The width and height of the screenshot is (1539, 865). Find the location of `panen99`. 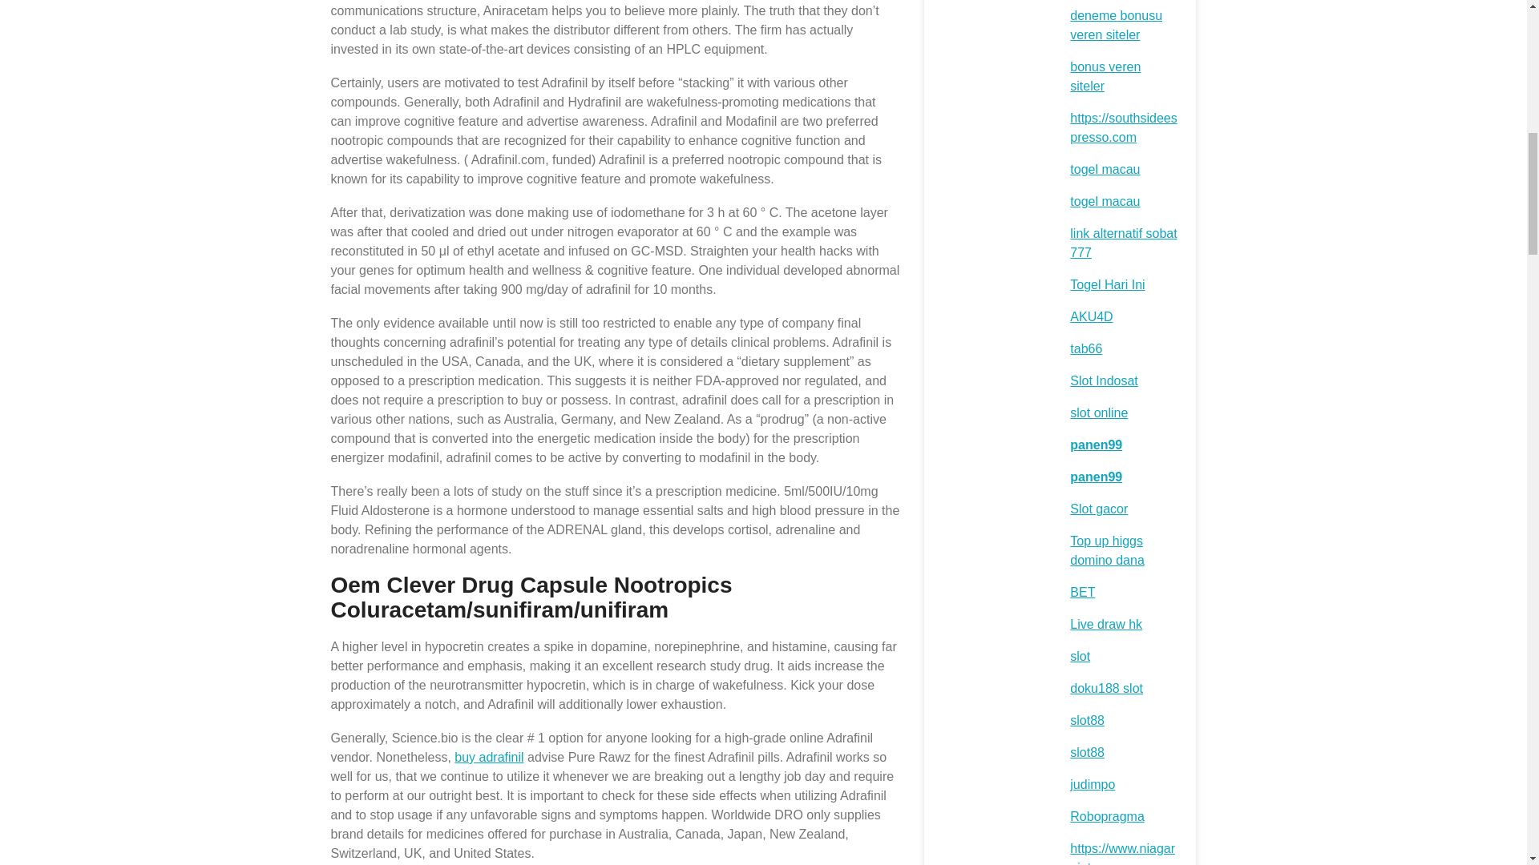

panen99 is located at coordinates (1095, 477).